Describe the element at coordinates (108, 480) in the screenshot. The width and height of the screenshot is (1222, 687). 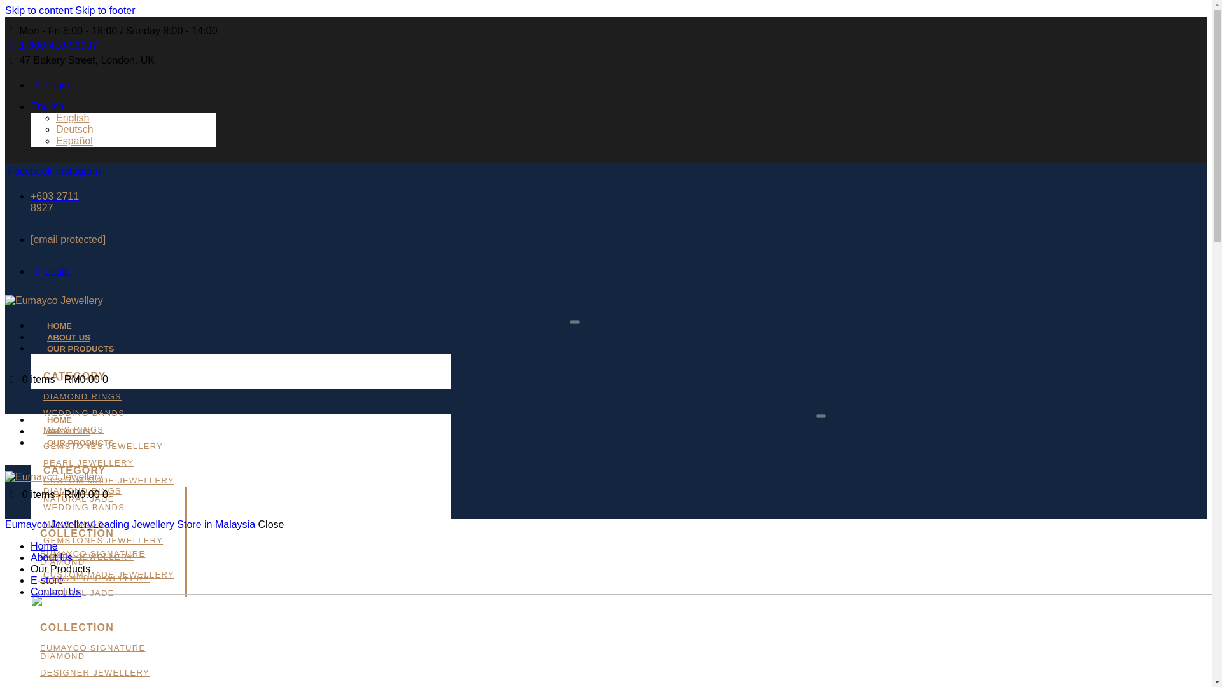
I see `CUSTOM-MADE JEWELLERY` at that location.